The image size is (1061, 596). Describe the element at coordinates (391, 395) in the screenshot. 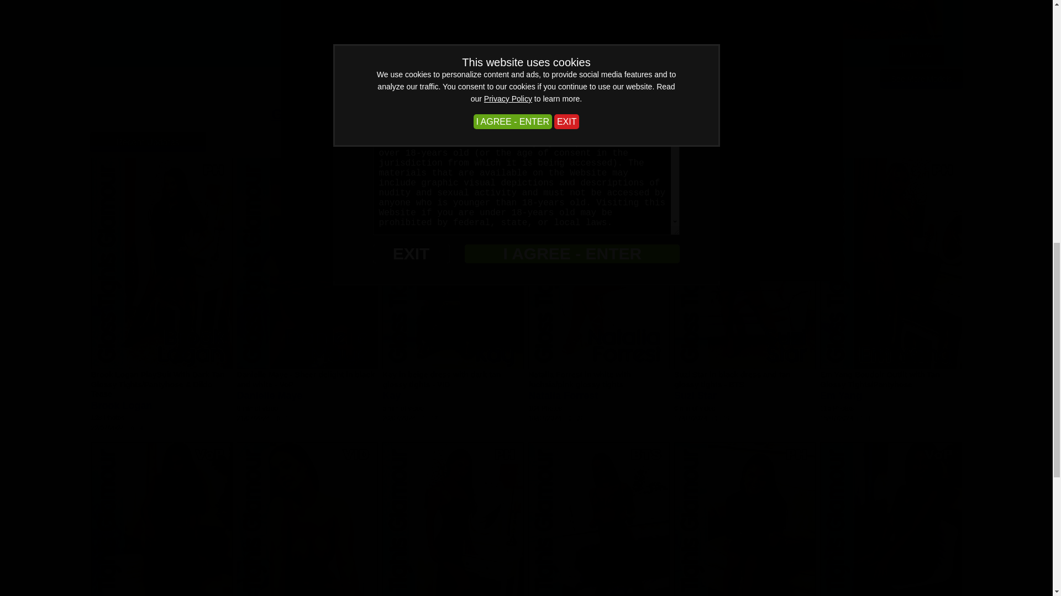

I see `Kay` at that location.